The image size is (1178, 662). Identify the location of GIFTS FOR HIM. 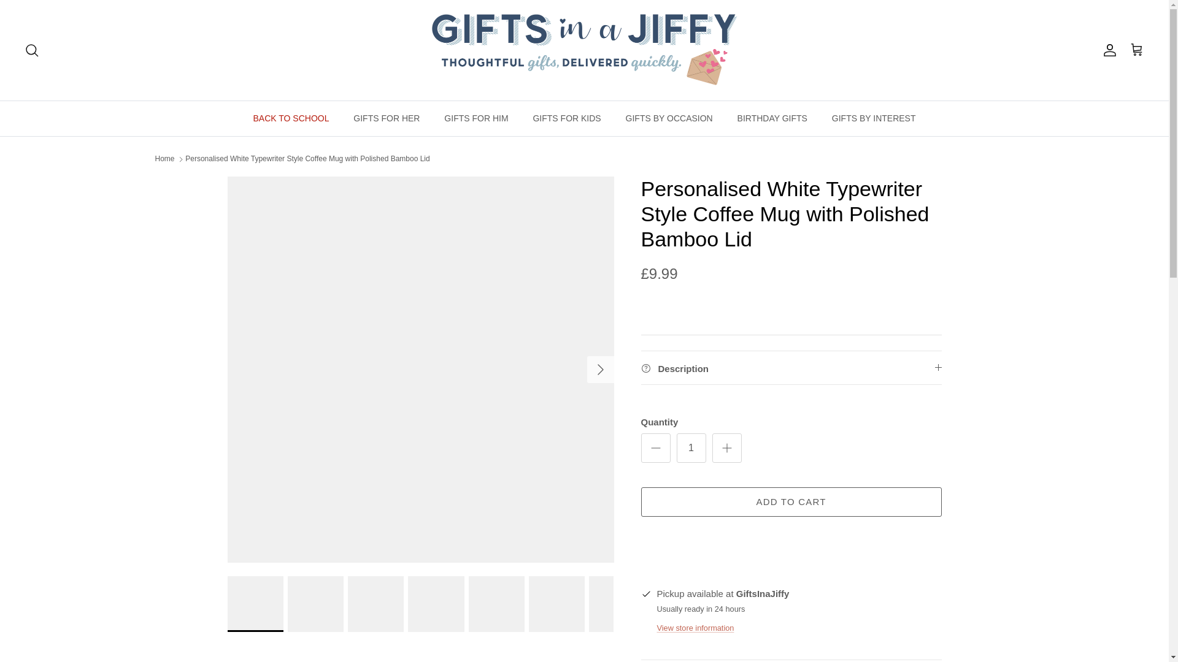
(476, 118).